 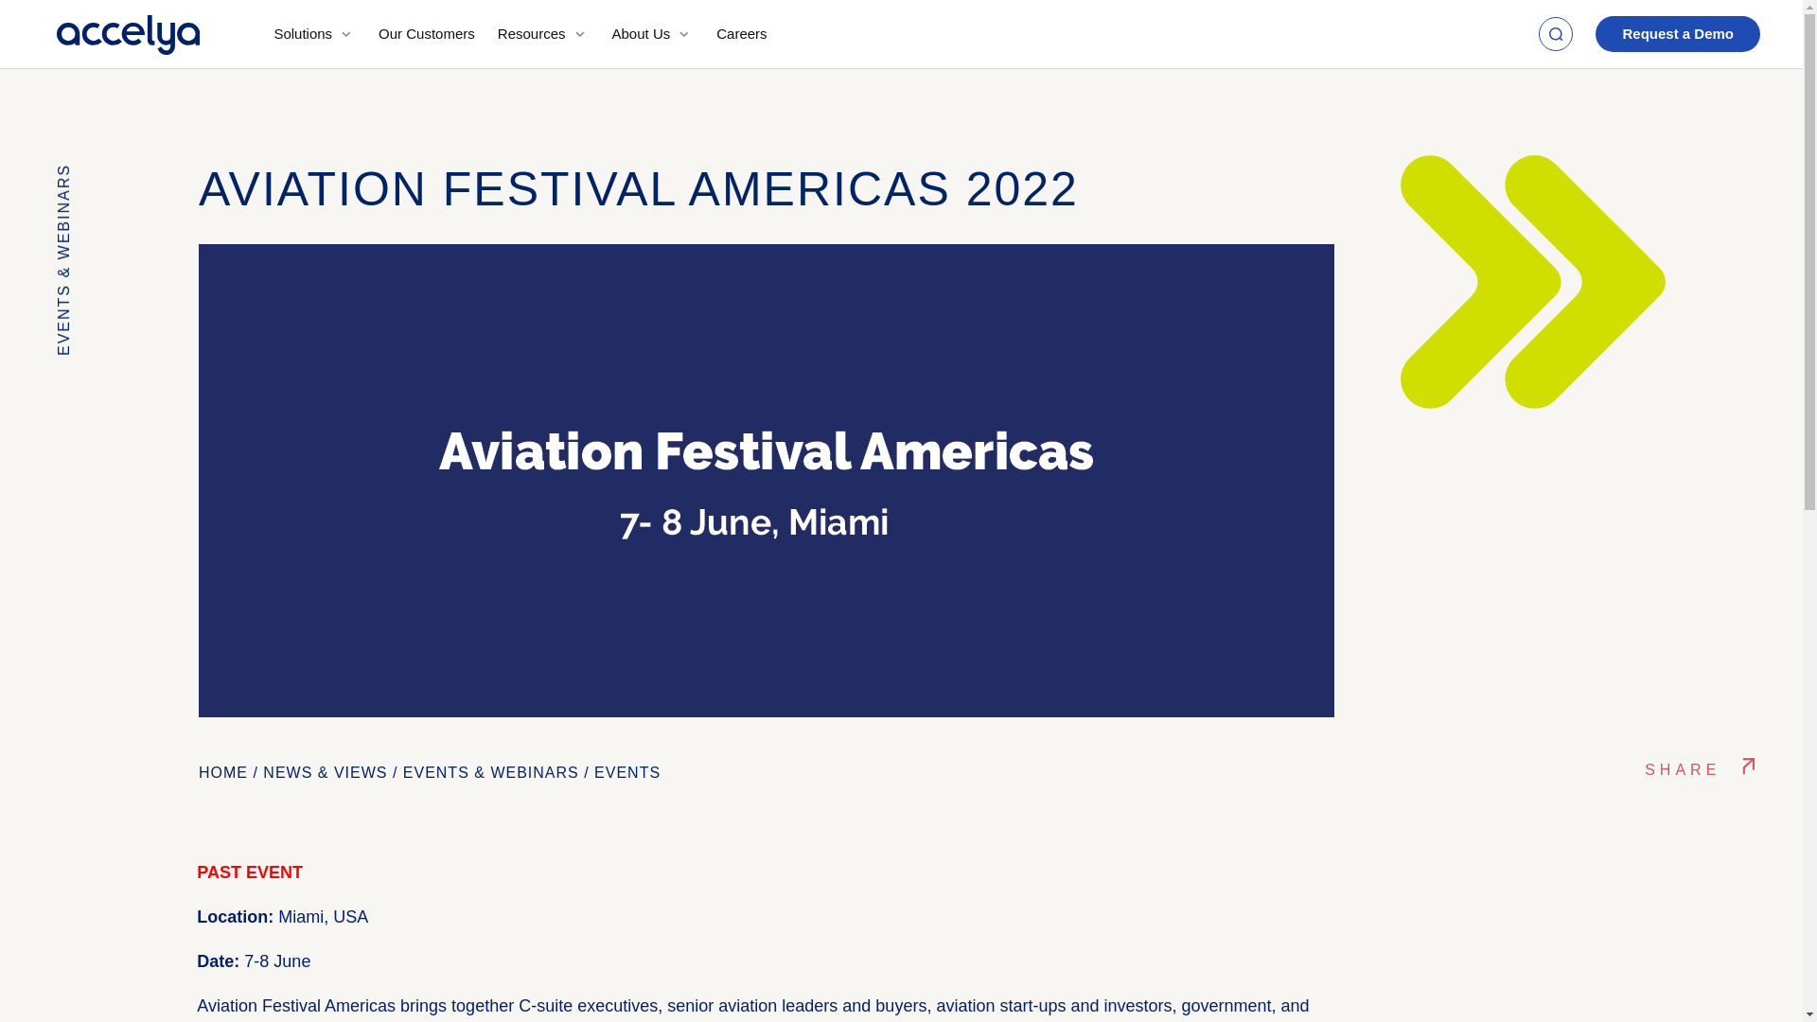 What do you see at coordinates (653, 34) in the screenshot?
I see `About Us` at bounding box center [653, 34].